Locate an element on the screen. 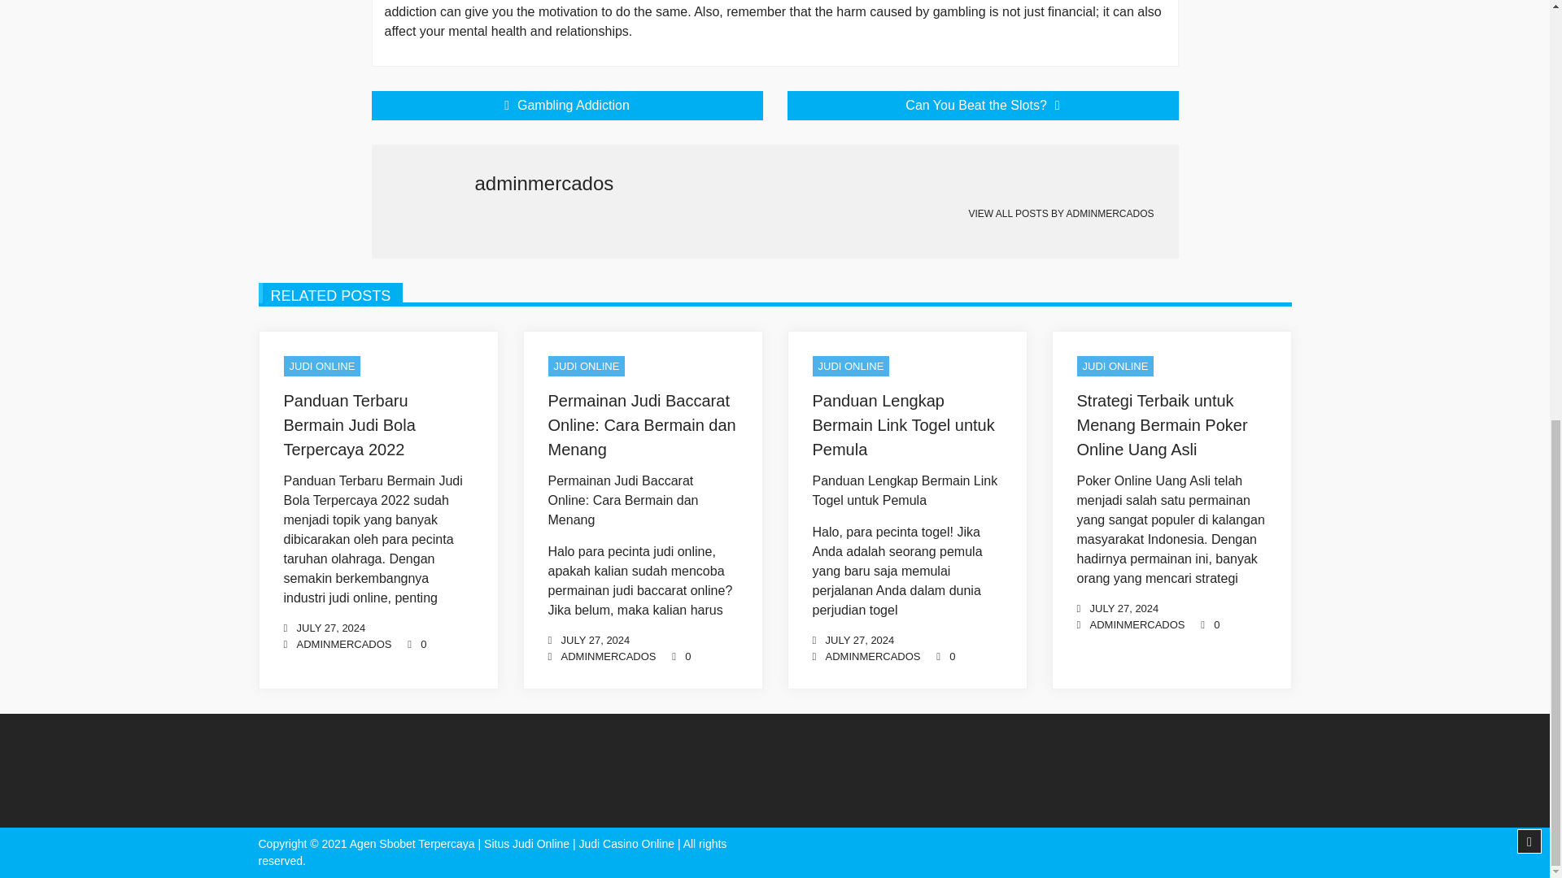 This screenshot has width=1562, height=878. ADMINMERCADOS is located at coordinates (872, 657).